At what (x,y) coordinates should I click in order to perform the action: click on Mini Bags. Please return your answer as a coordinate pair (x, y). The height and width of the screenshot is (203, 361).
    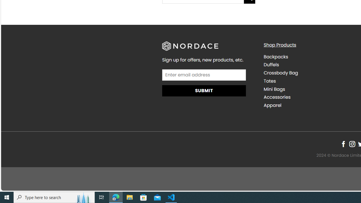
    Looking at the image, I should click on (274, 89).